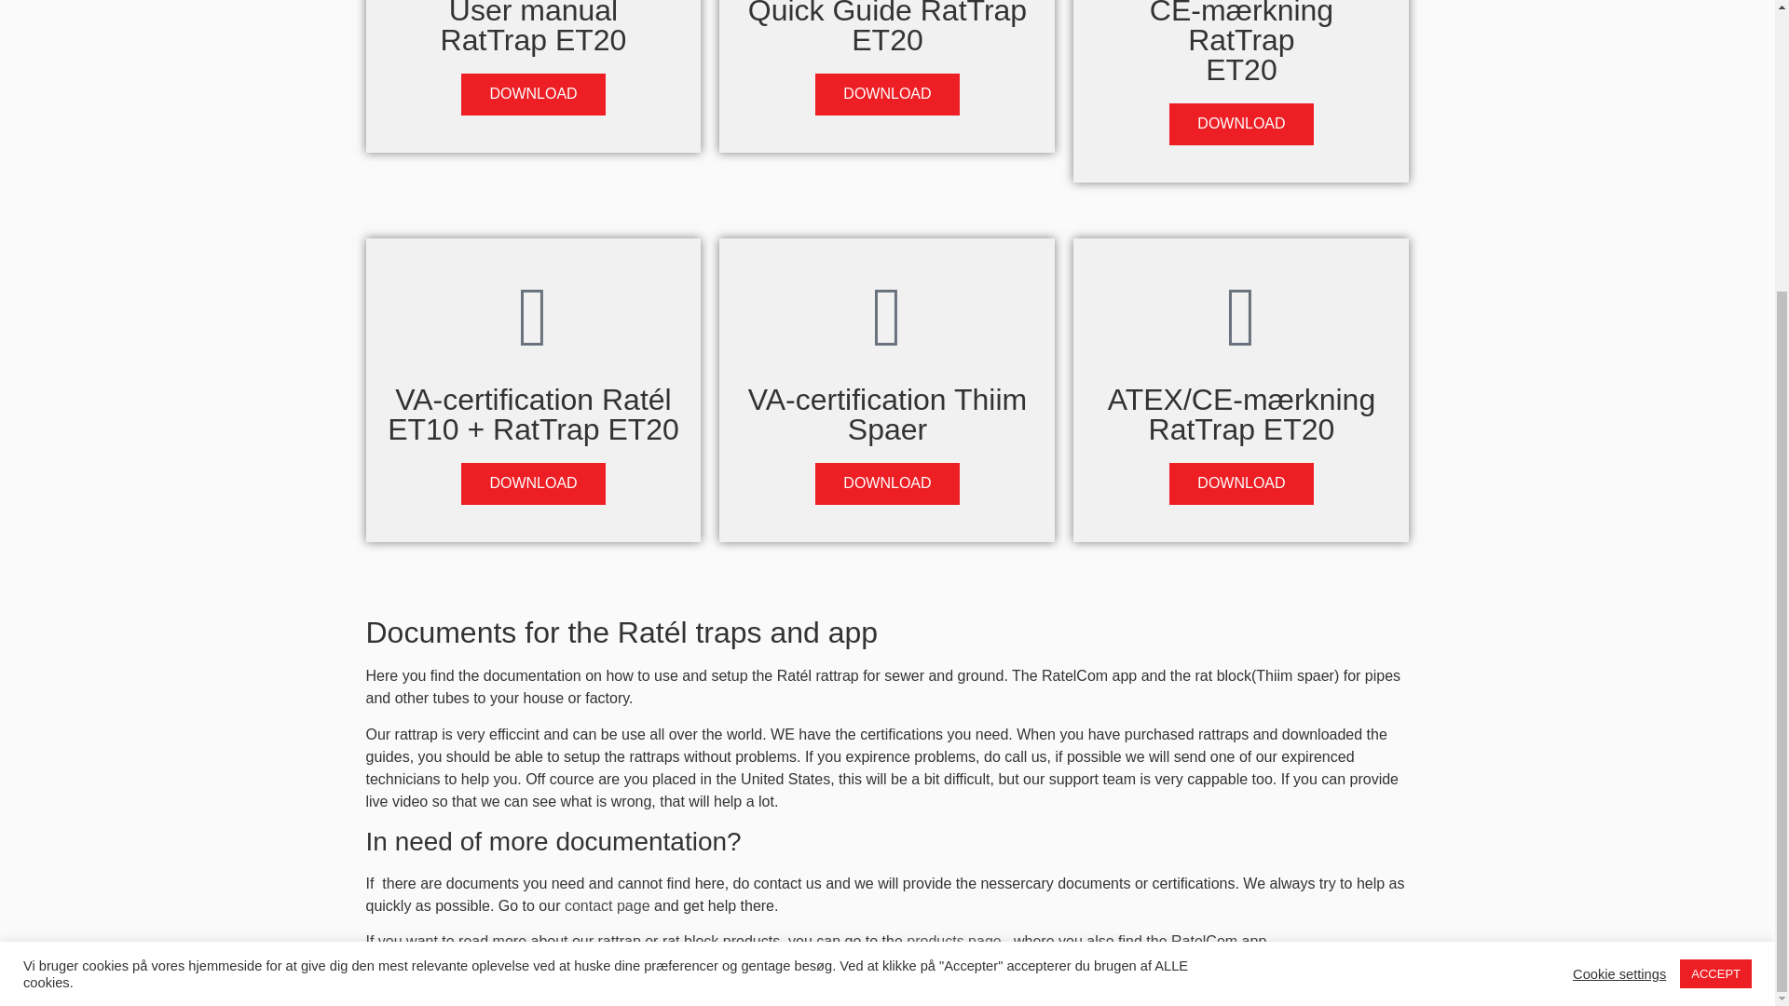 The height and width of the screenshot is (1006, 1789). What do you see at coordinates (1618, 575) in the screenshot?
I see `Cookie settings` at bounding box center [1618, 575].